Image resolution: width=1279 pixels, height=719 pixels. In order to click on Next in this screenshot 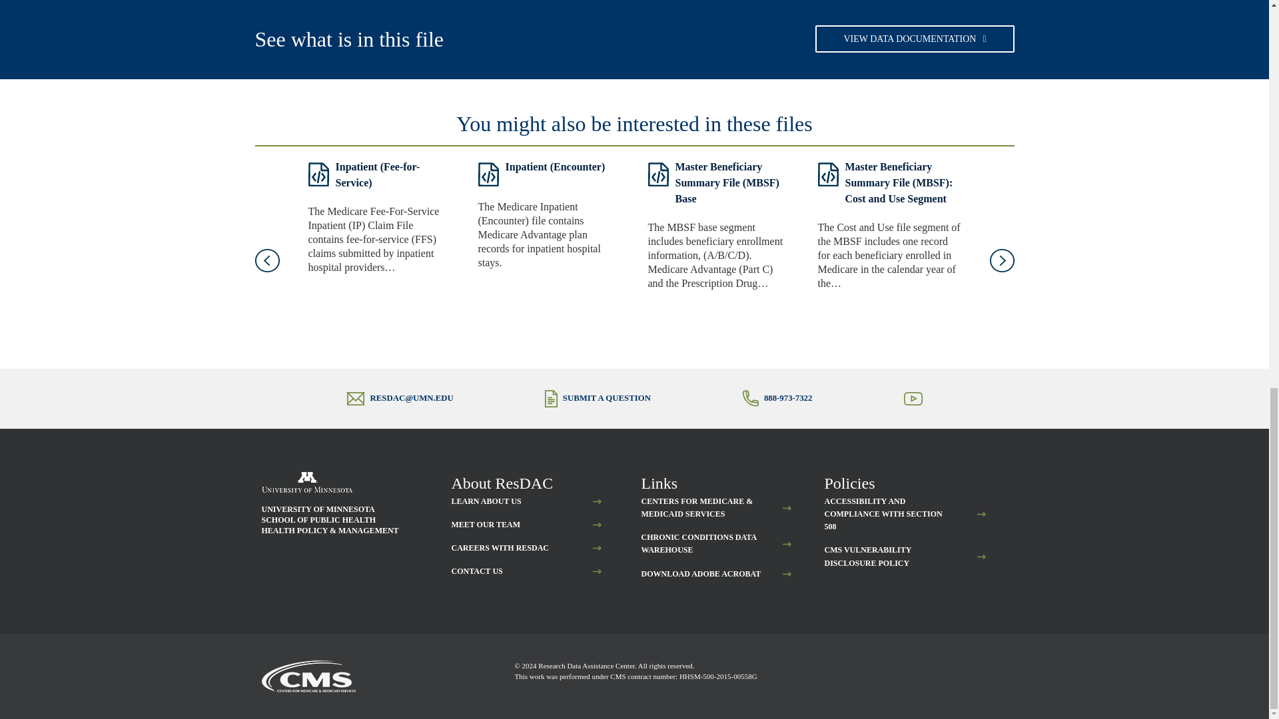, I will do `click(1002, 260)`.